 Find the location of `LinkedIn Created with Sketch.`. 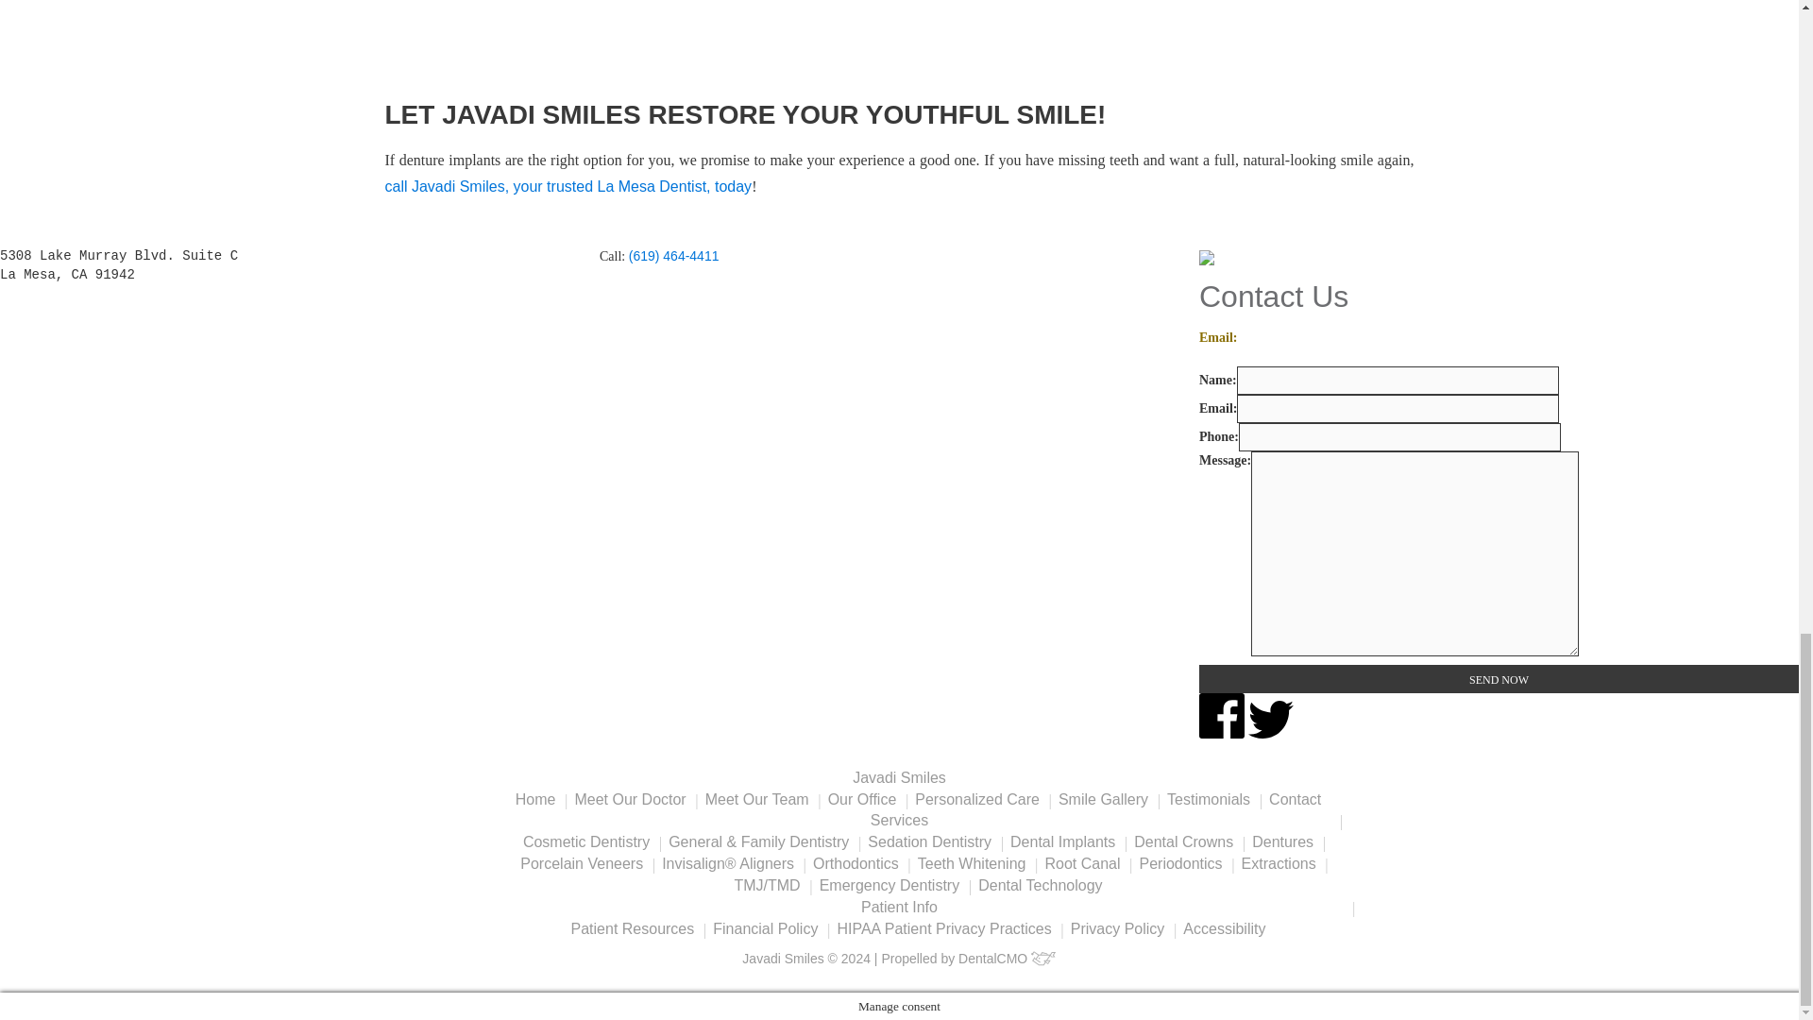

LinkedIn Created with Sketch. is located at coordinates (1316, 719).